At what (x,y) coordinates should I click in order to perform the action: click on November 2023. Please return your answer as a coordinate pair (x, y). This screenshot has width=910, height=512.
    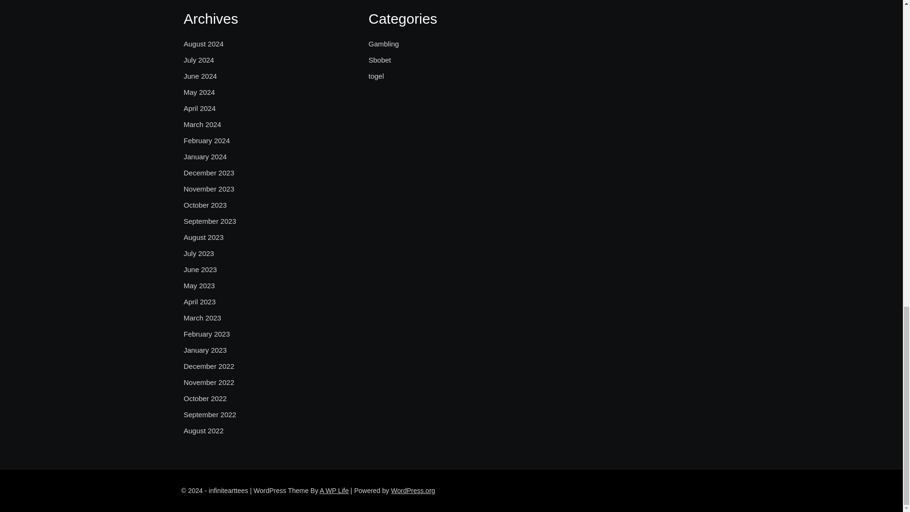
    Looking at the image, I should click on (209, 189).